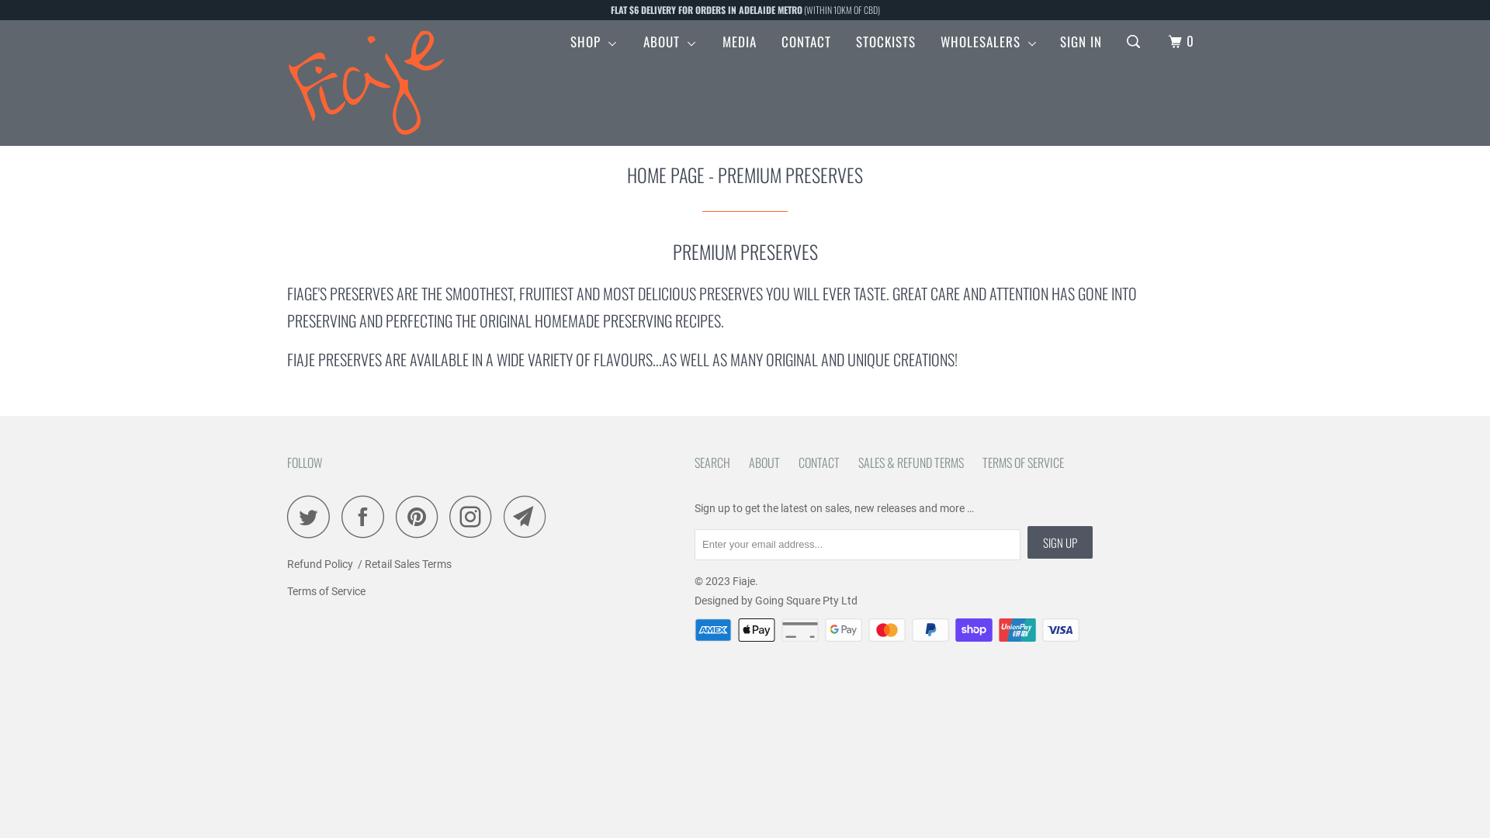  I want to click on 0, so click(1183, 42).